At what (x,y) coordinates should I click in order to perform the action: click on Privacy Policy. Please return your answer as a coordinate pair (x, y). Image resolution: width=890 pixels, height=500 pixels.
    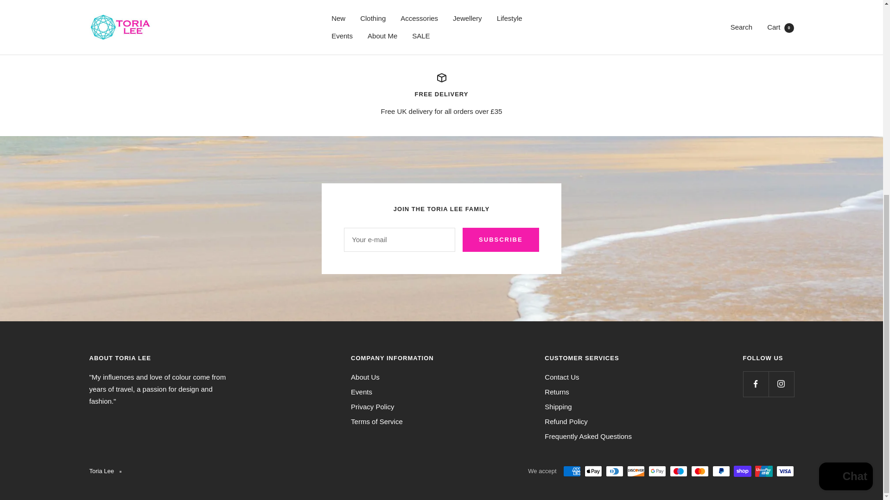
    Looking at the image, I should click on (372, 407).